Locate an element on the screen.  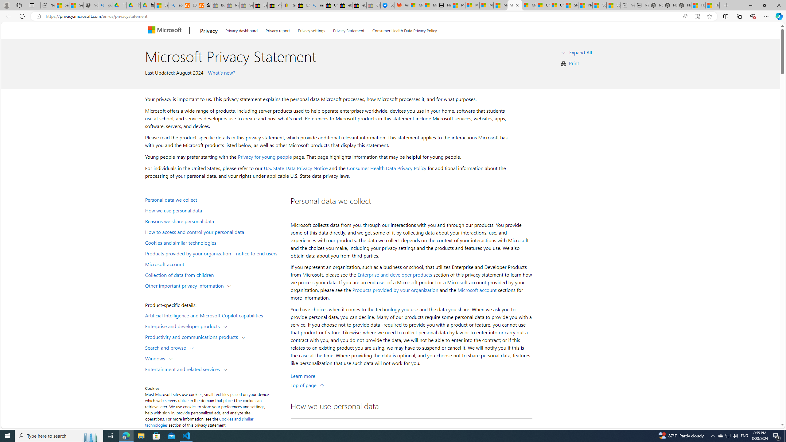
Personal data we collect is located at coordinates (214, 199).